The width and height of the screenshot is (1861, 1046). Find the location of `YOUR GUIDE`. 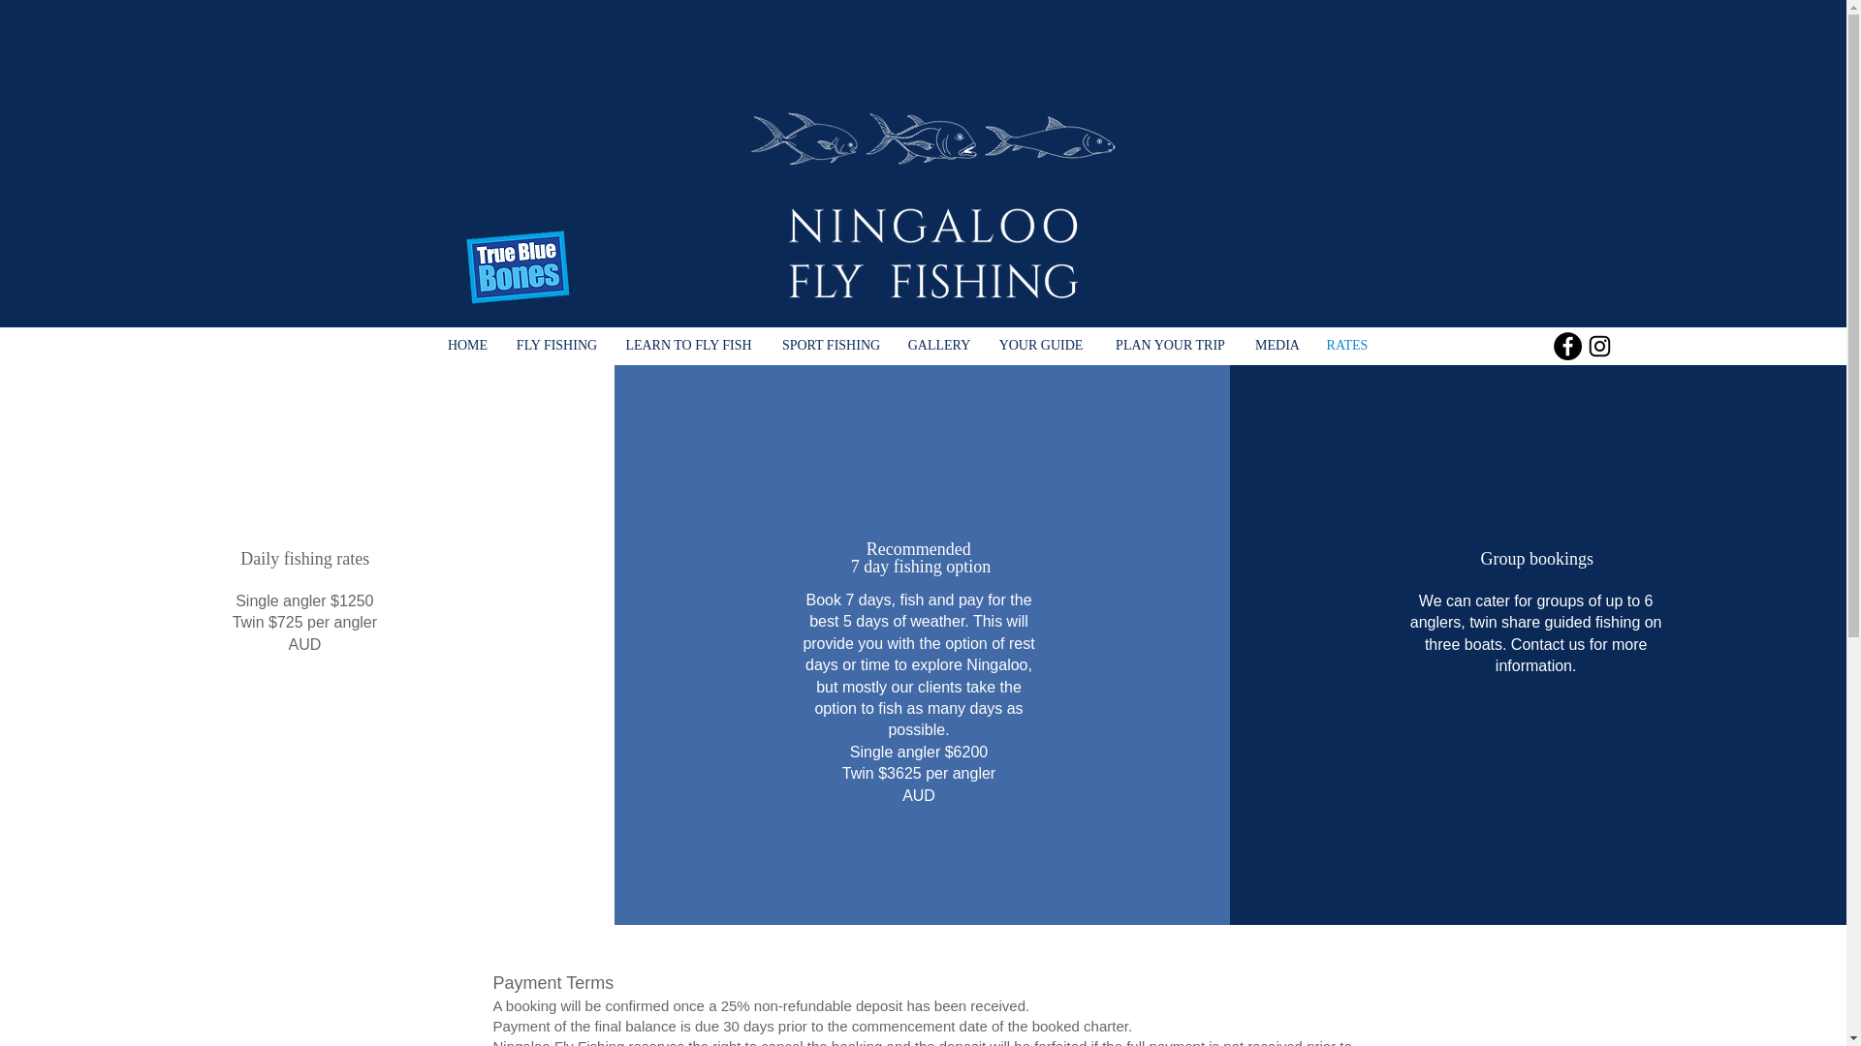

YOUR GUIDE is located at coordinates (1041, 345).